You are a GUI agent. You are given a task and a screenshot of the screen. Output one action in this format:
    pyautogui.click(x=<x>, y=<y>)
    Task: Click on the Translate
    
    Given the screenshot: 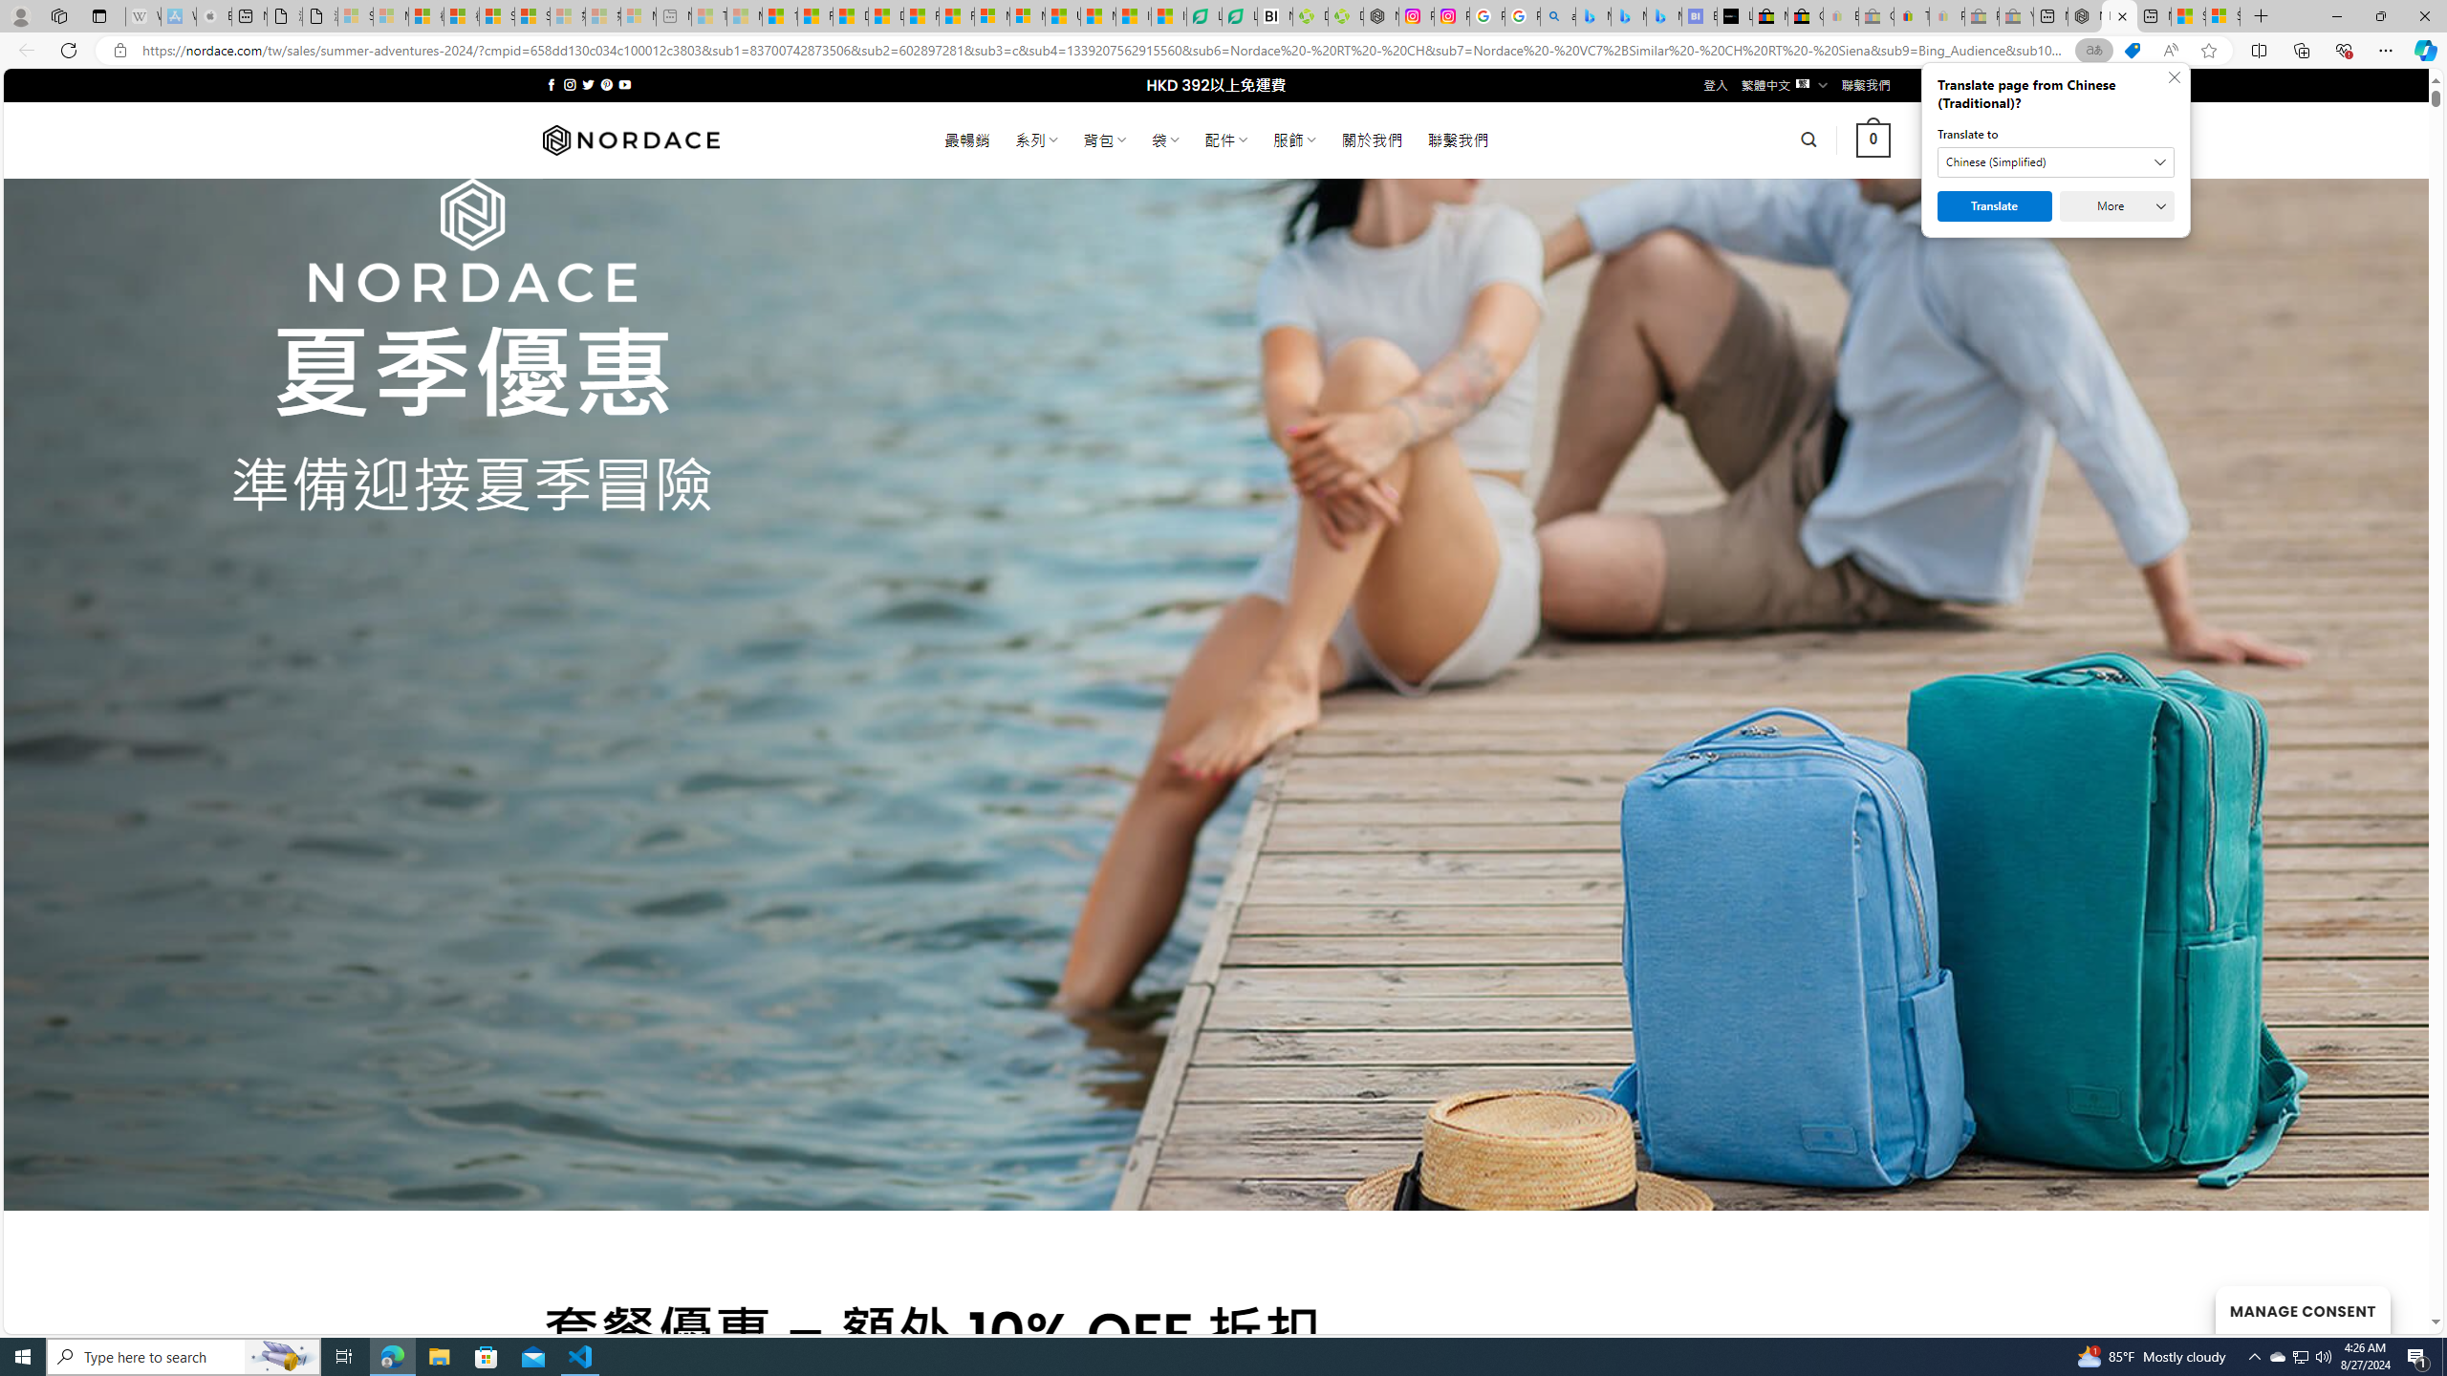 What is the action you would take?
    pyautogui.click(x=1995, y=206)
    